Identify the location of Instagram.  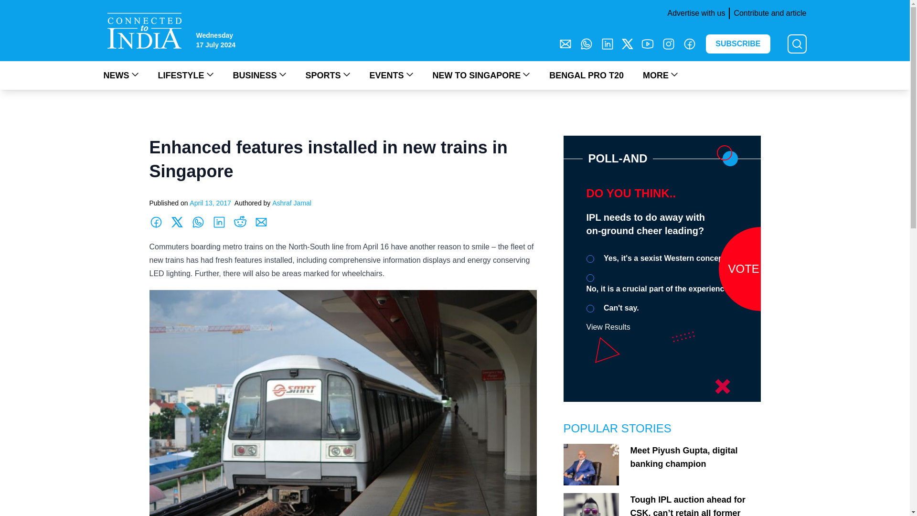
(669, 43).